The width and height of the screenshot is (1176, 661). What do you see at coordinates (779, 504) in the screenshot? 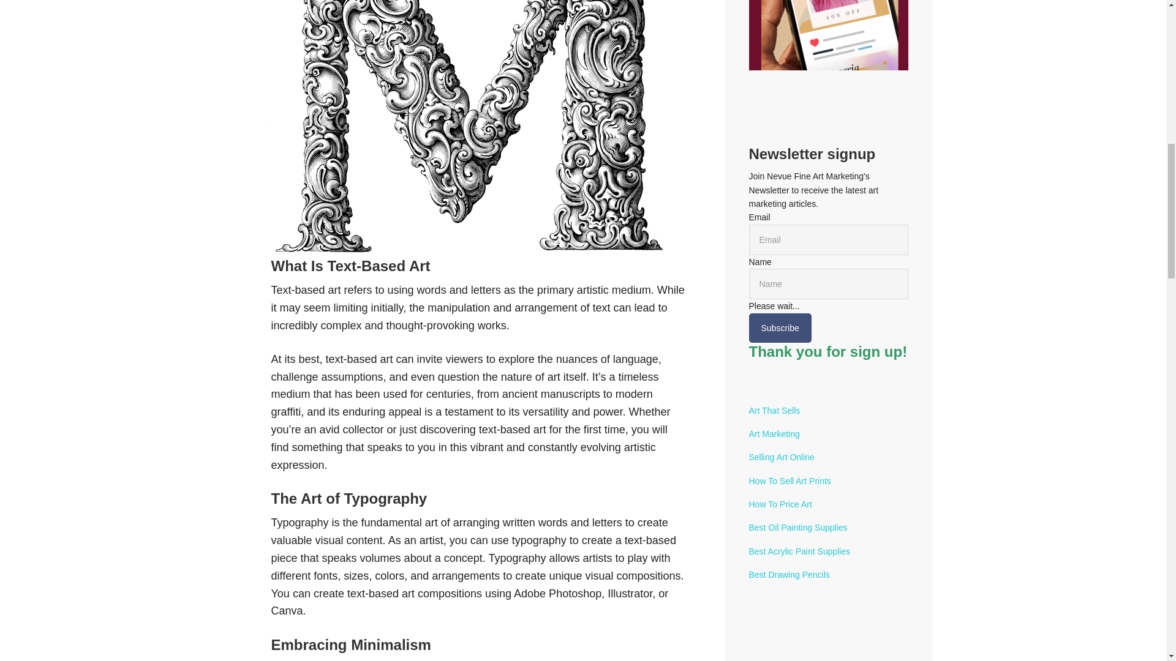
I see `How To Price Art` at bounding box center [779, 504].